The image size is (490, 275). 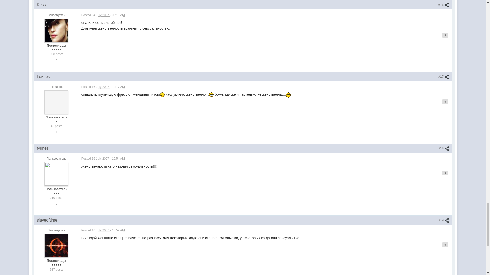 What do you see at coordinates (40, 73) in the screenshot?
I see `Page 1 of 2` at bounding box center [40, 73].